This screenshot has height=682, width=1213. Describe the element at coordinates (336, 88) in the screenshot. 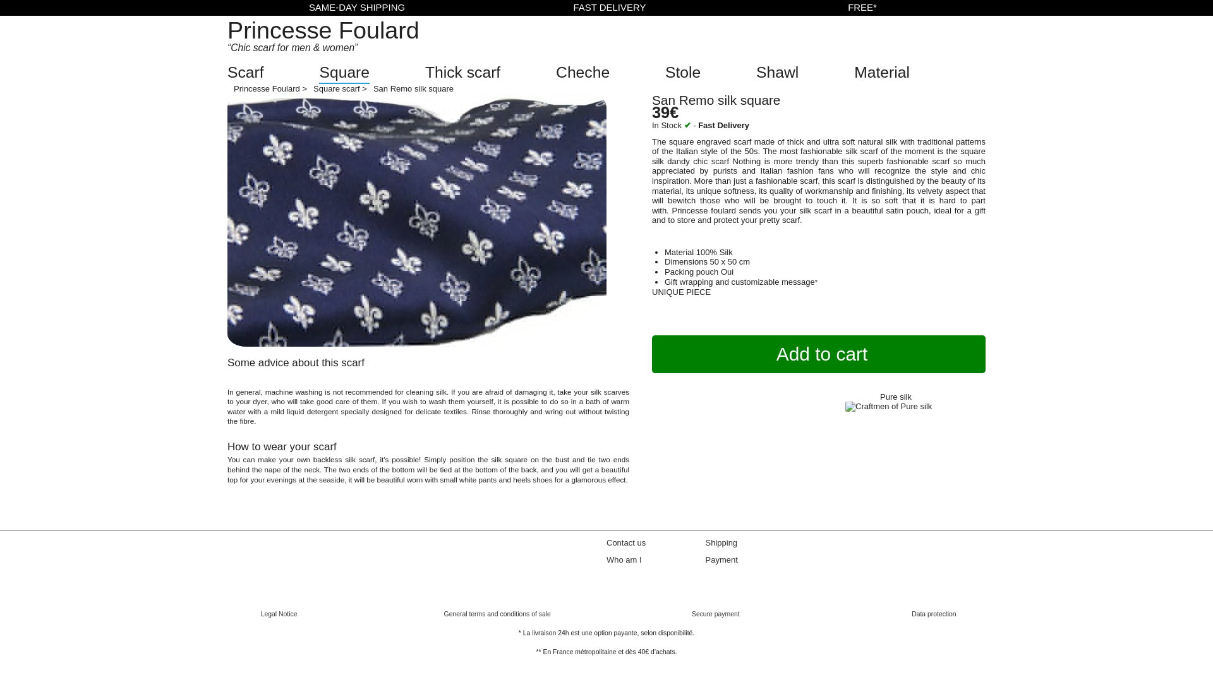

I see `Square scarf` at that location.